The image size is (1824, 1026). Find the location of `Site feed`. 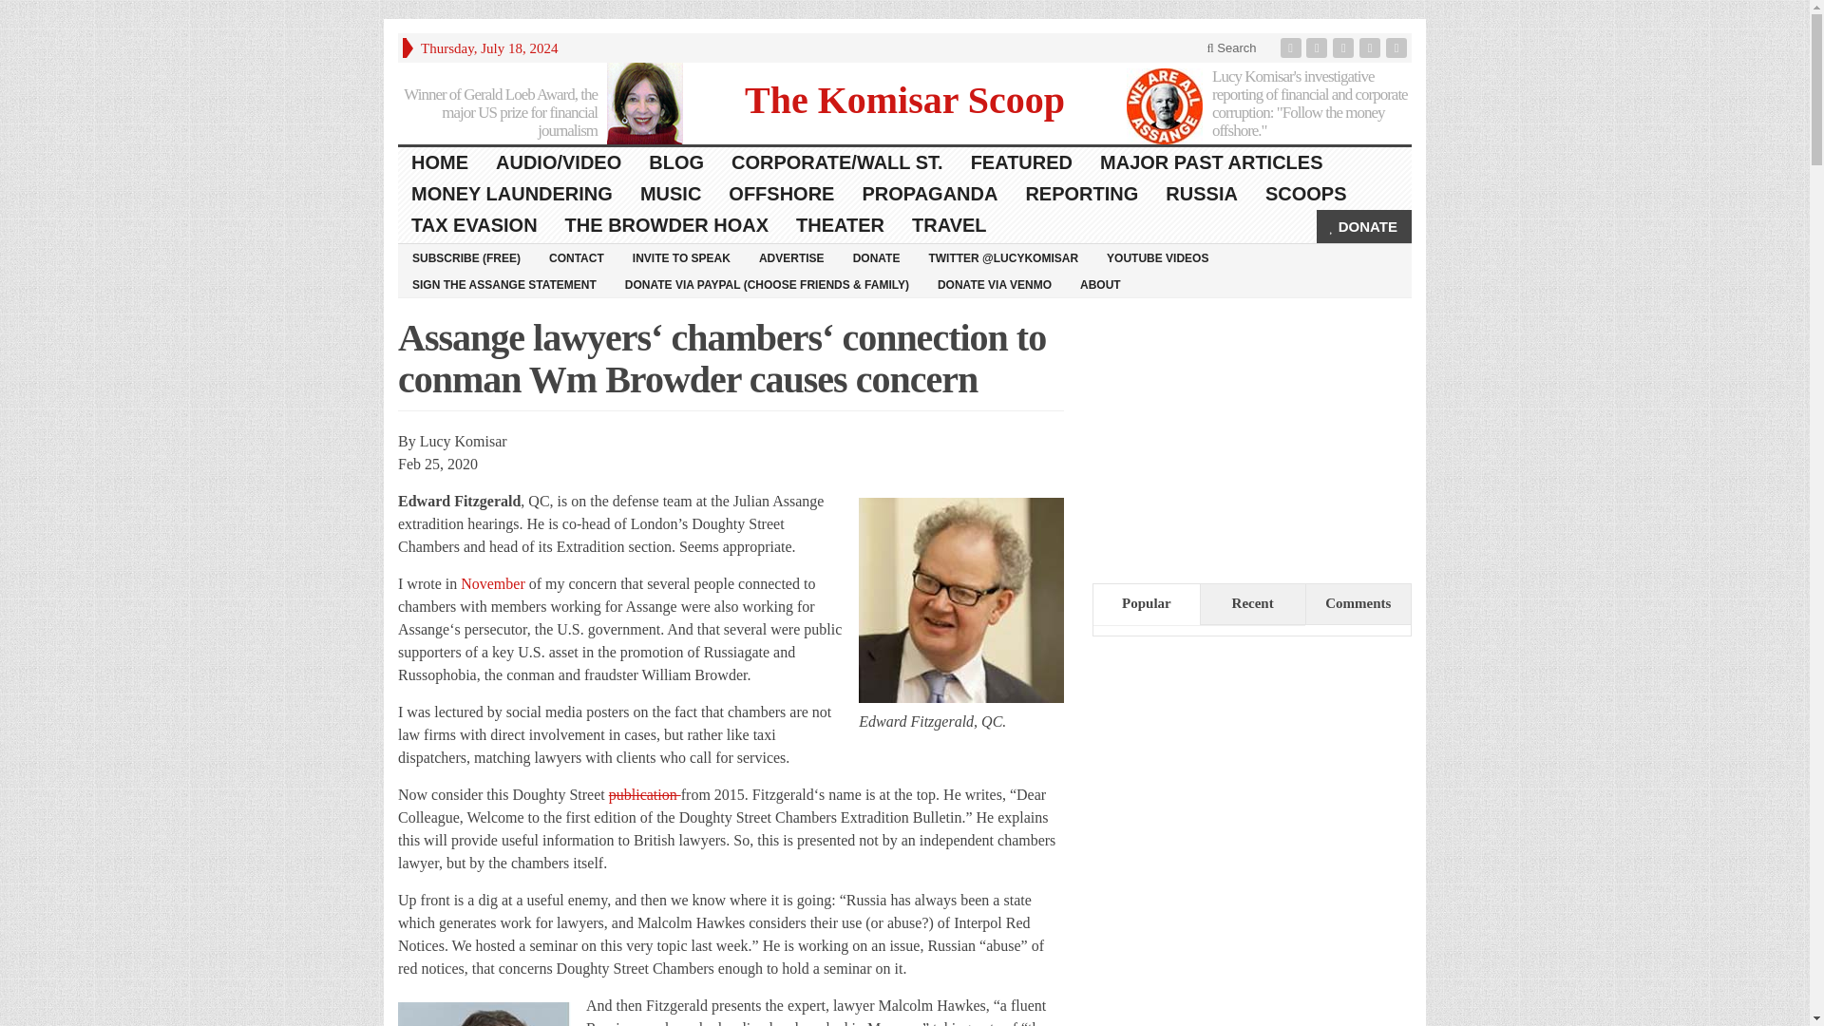

Site feed is located at coordinates (1398, 47).